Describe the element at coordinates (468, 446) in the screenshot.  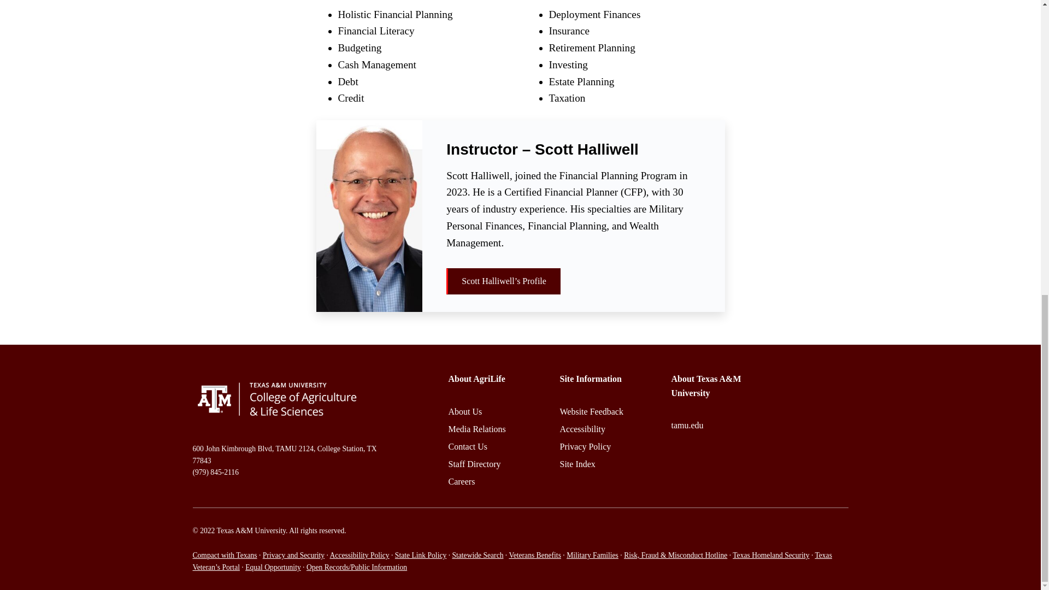
I see `Contact Us` at that location.